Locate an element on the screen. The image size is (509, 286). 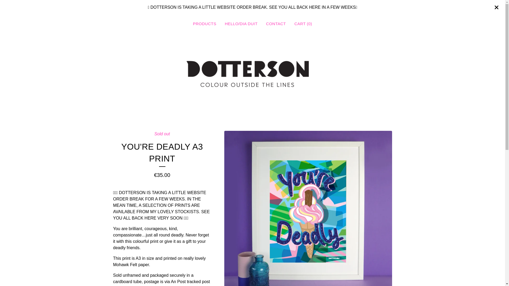
Home is located at coordinates (252, 71).